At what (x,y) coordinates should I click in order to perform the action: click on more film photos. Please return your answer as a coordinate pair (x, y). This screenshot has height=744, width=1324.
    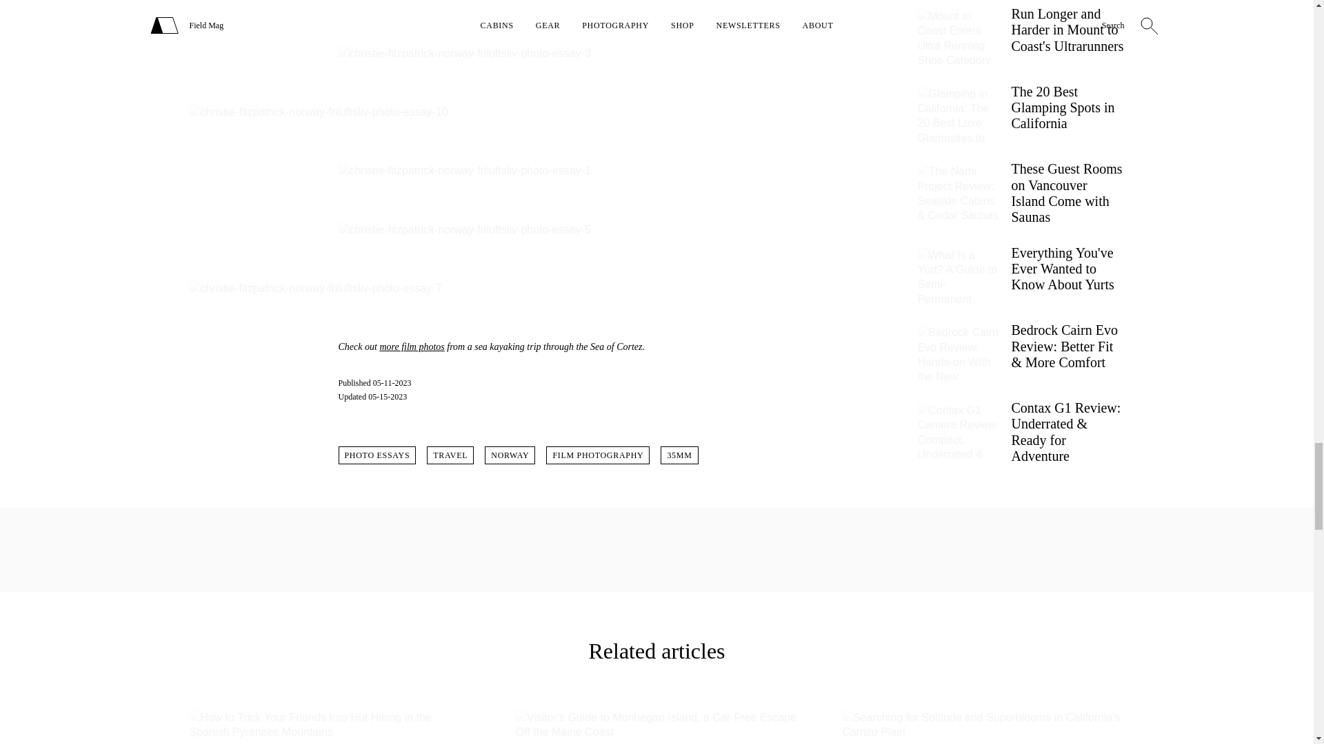
    Looking at the image, I should click on (411, 346).